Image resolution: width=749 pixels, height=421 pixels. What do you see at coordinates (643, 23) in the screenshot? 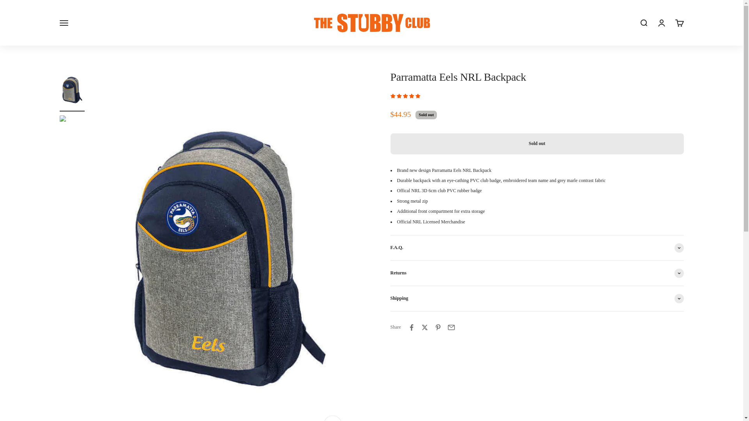
I see `Open search` at bounding box center [643, 23].